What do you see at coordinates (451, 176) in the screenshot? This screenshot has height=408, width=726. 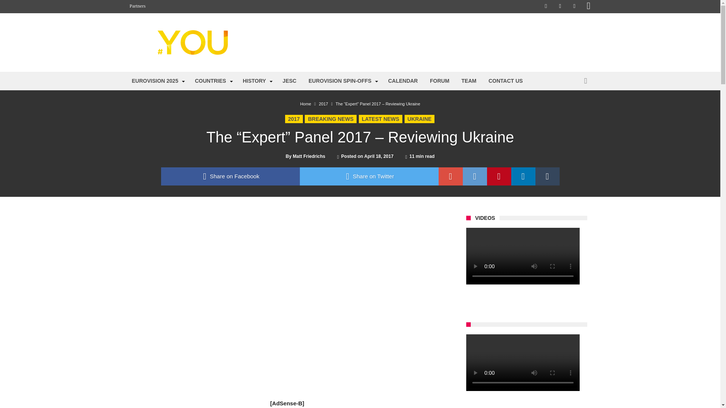 I see `google` at bounding box center [451, 176].